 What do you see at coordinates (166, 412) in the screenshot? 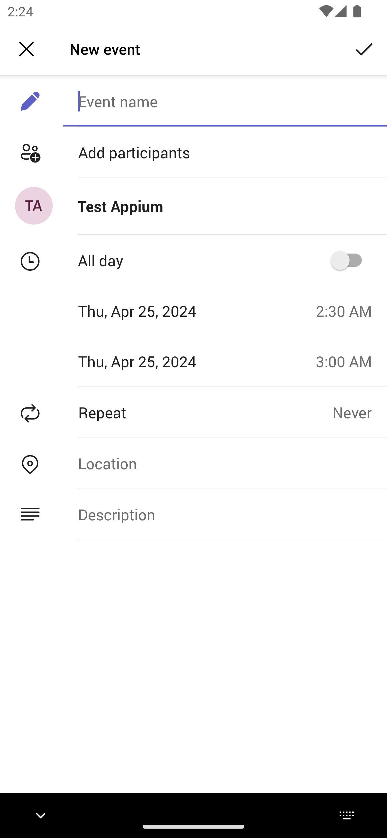
I see `Repeat` at bounding box center [166, 412].